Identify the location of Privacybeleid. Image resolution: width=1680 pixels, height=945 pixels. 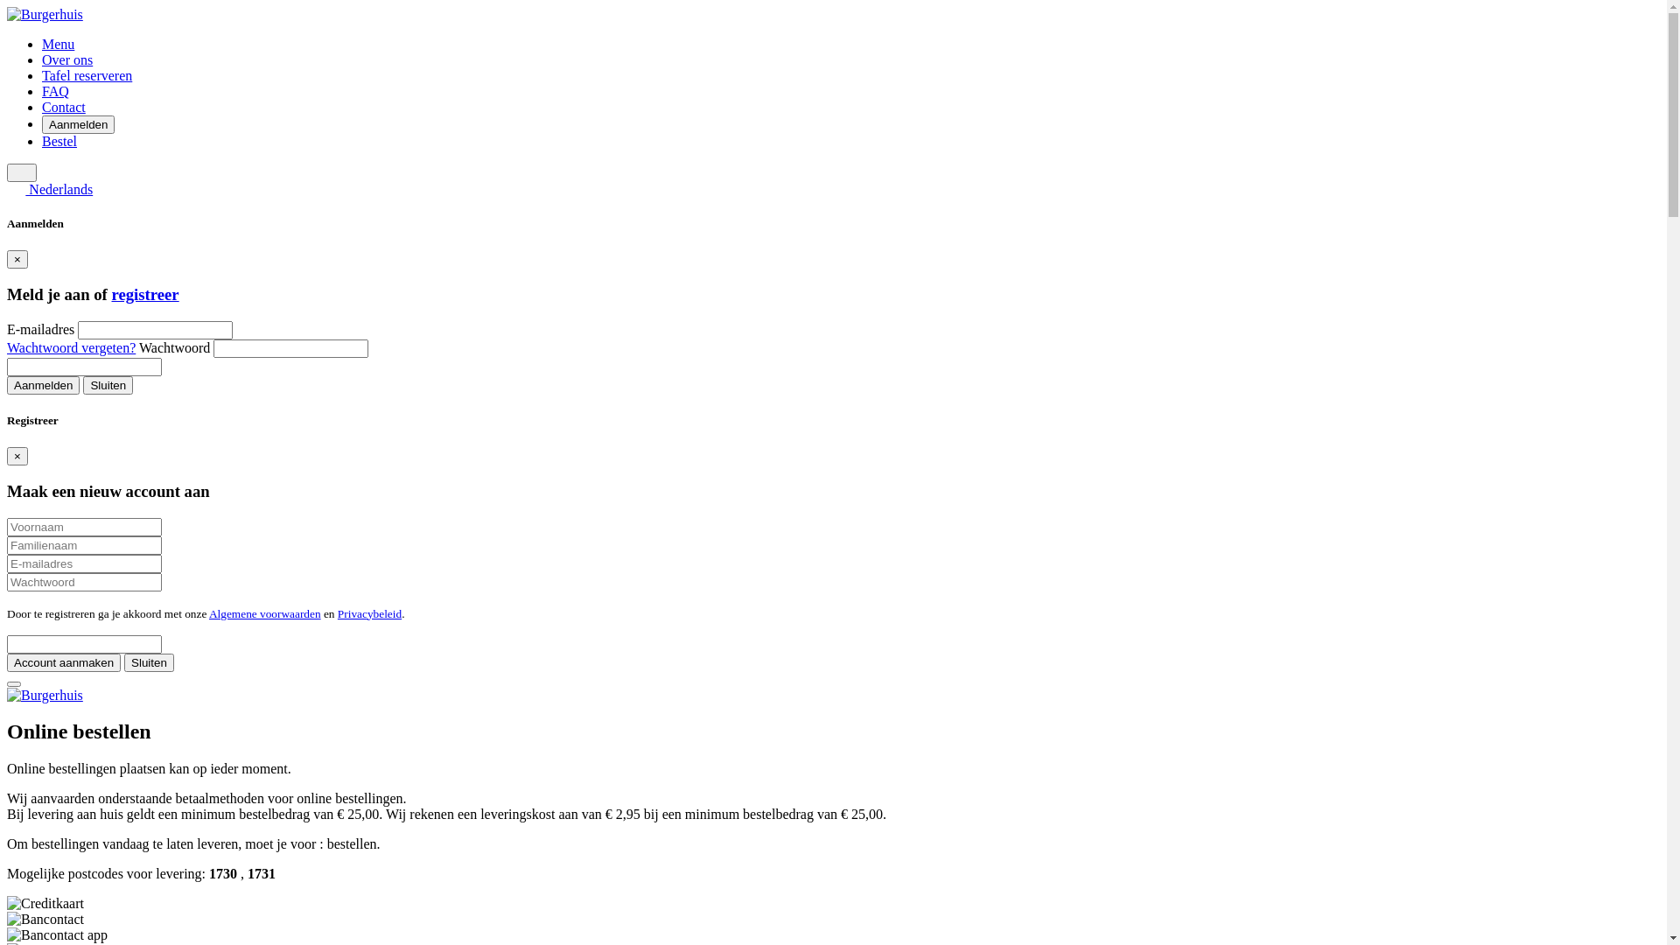
(369, 614).